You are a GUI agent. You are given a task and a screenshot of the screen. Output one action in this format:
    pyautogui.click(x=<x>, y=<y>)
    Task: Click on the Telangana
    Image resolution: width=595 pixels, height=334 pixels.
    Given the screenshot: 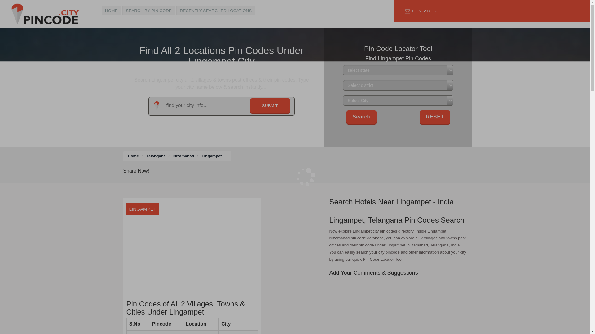 What is the action you would take?
    pyautogui.click(x=156, y=156)
    